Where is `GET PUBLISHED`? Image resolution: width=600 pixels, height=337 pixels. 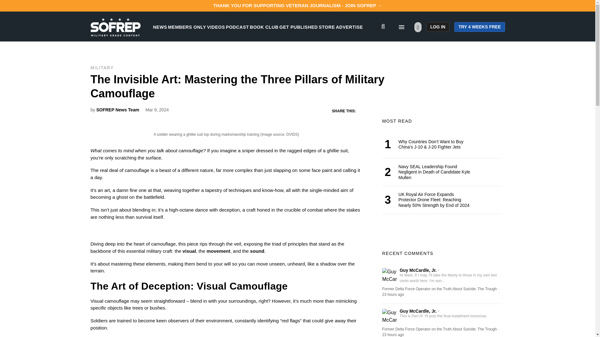
GET PUBLISHED is located at coordinates (299, 27).